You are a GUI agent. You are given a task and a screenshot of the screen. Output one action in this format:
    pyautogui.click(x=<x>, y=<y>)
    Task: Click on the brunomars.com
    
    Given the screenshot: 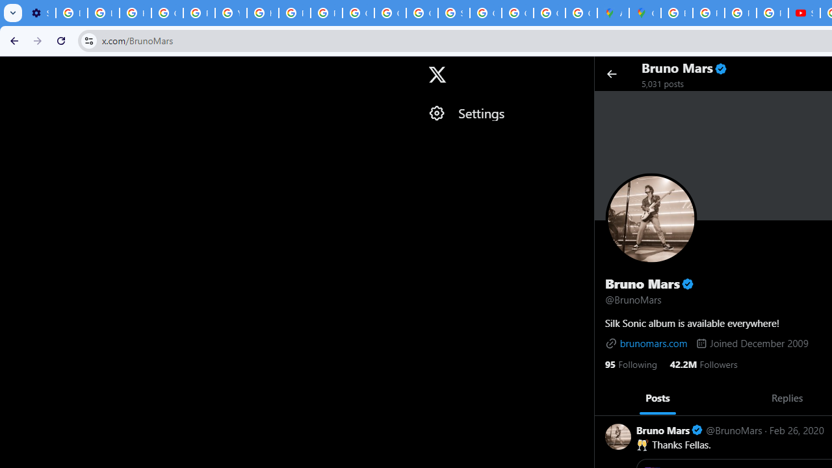 What is the action you would take?
    pyautogui.click(x=646, y=343)
    